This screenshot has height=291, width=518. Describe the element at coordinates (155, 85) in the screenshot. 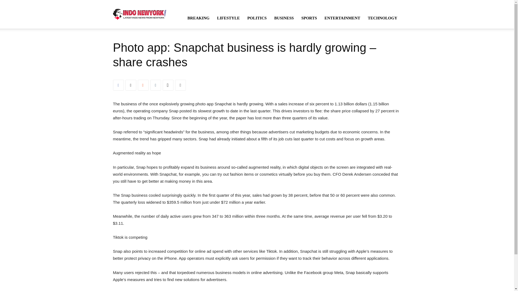

I see `Tumblr` at that location.